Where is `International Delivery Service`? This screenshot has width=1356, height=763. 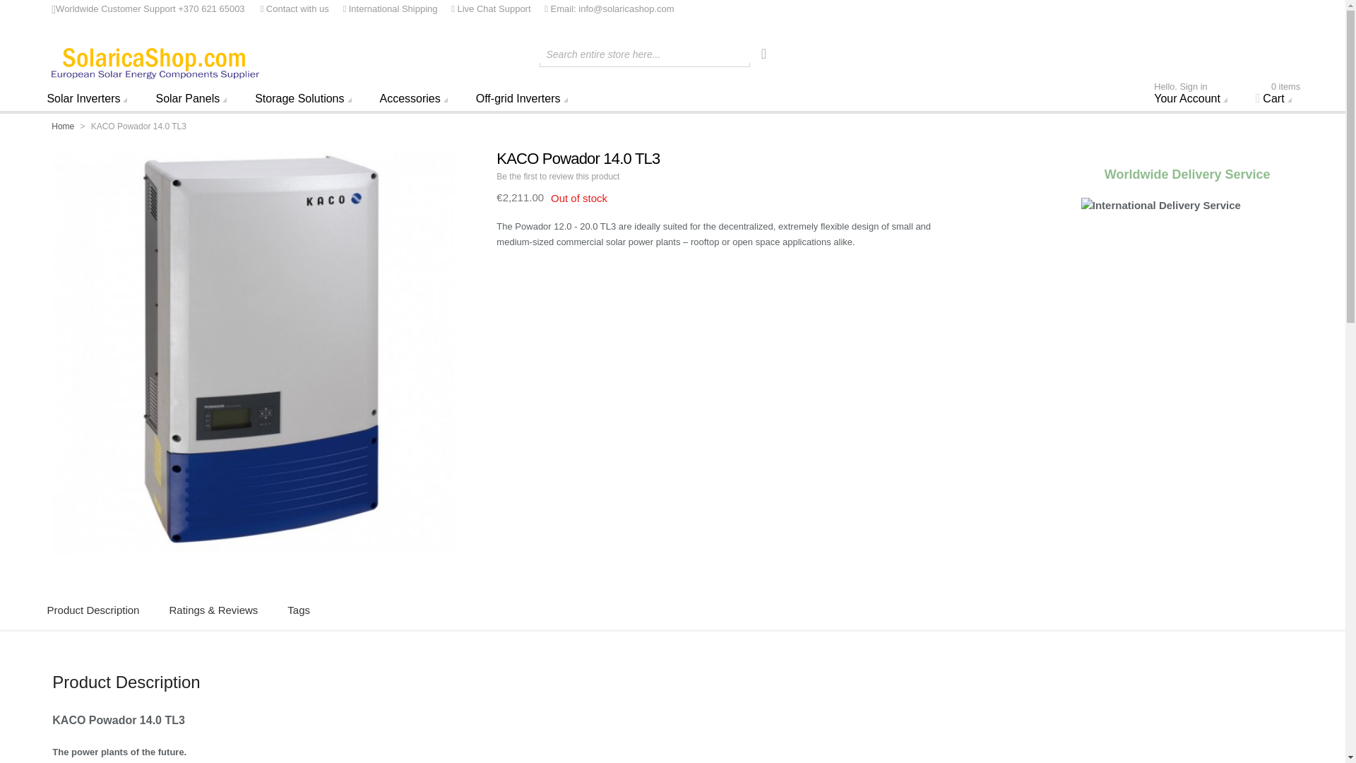 International Delivery Service is located at coordinates (1186, 205).